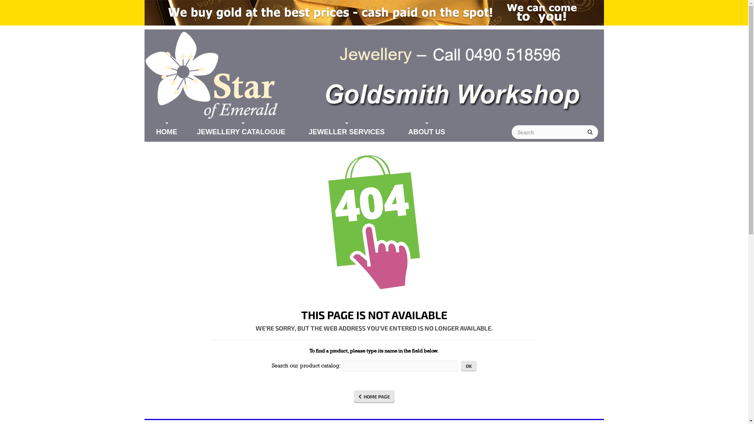 Image resolution: width=754 pixels, height=424 pixels. I want to click on JEWELLER SERVICES, so click(346, 132).